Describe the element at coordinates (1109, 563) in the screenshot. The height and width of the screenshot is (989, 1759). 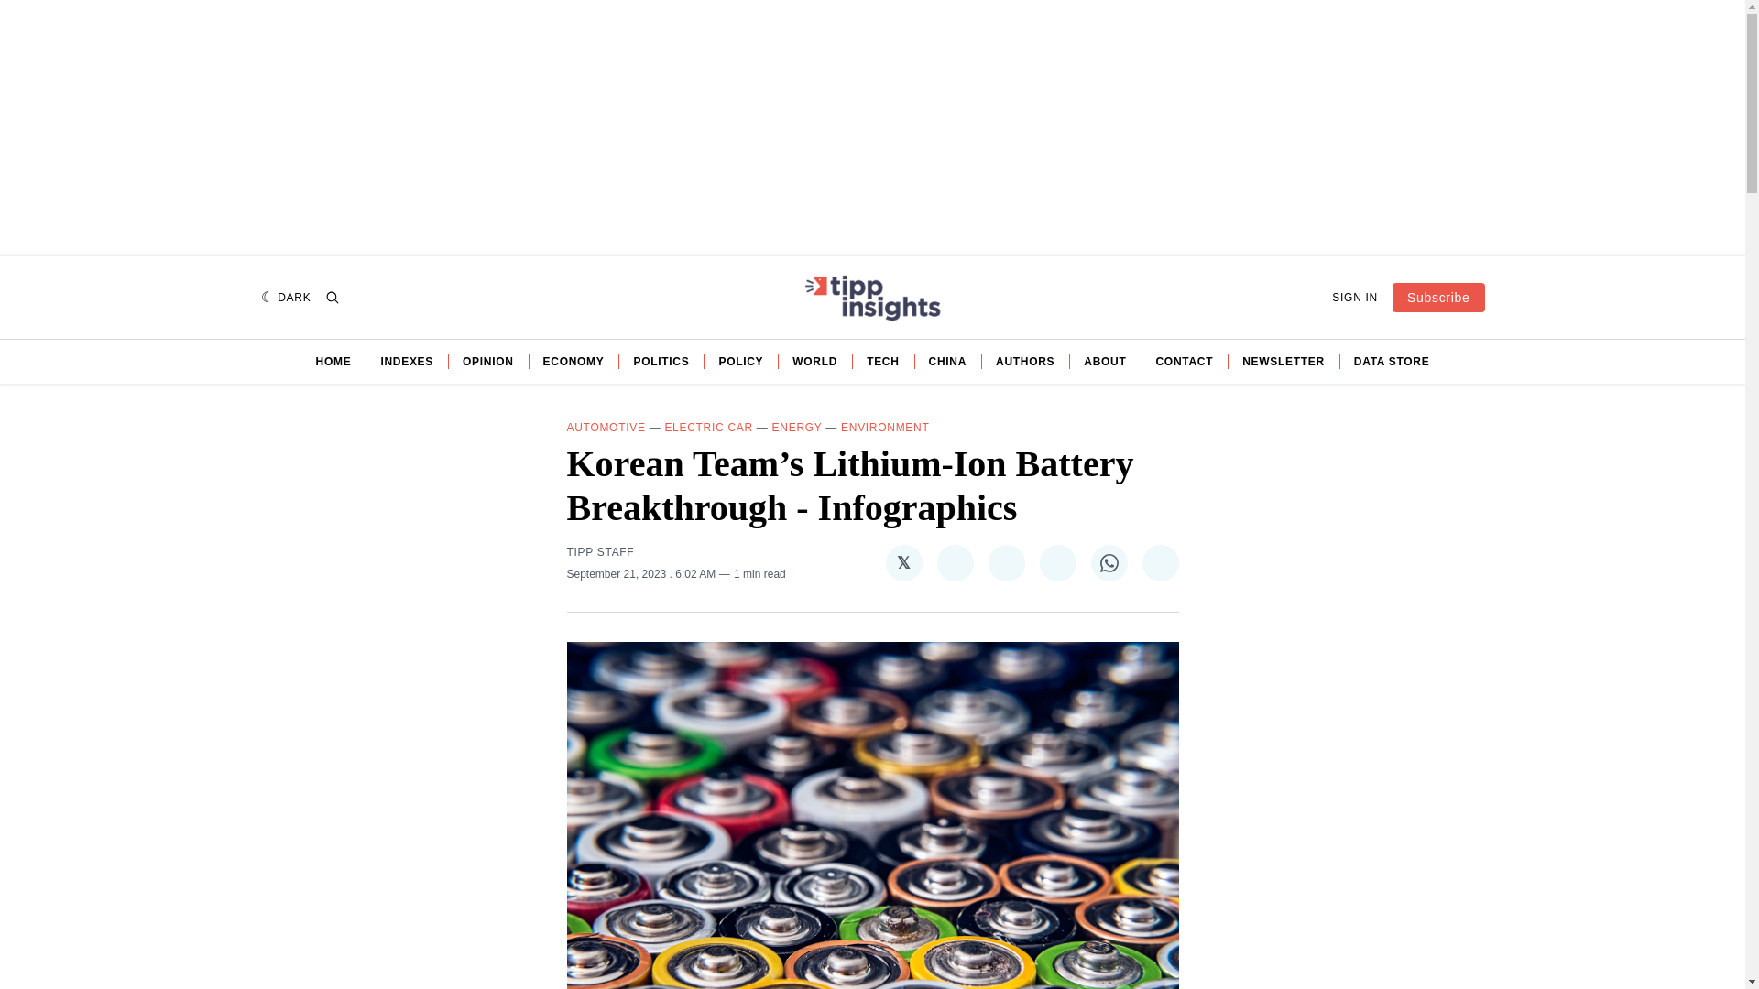
I see `Share on WhatsApp` at that location.